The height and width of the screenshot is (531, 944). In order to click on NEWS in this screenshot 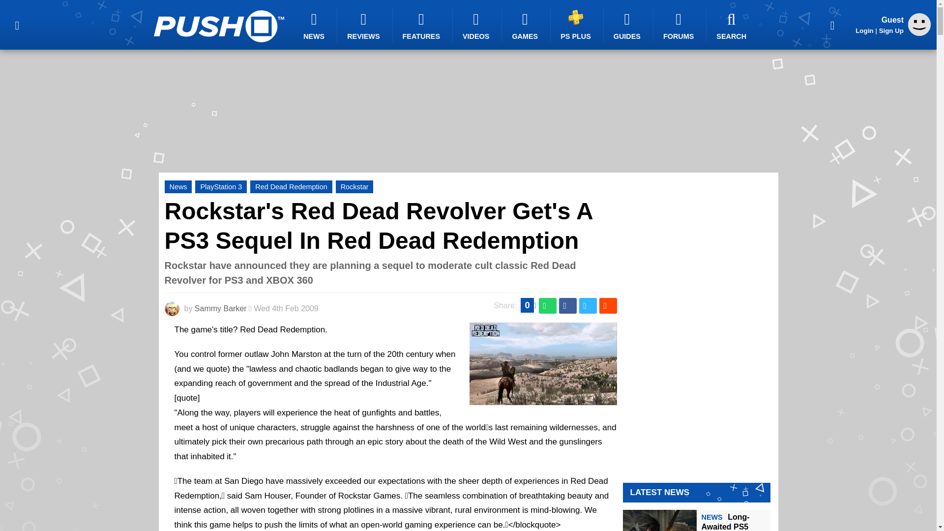, I will do `click(315, 26)`.